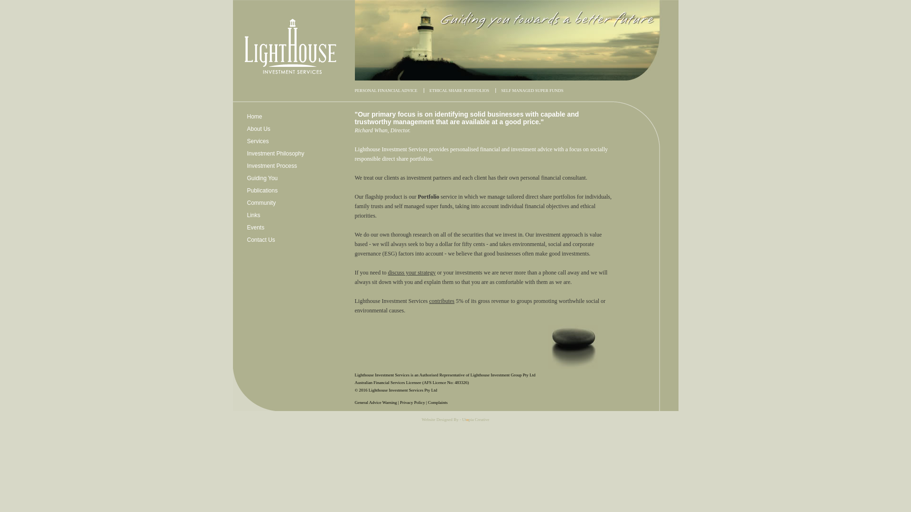 Image resolution: width=911 pixels, height=512 pixels. I want to click on Investment Philosophy, so click(275, 156).